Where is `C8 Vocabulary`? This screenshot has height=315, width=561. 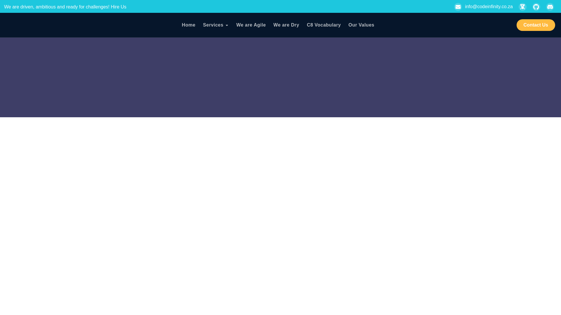 C8 Vocabulary is located at coordinates (324, 25).